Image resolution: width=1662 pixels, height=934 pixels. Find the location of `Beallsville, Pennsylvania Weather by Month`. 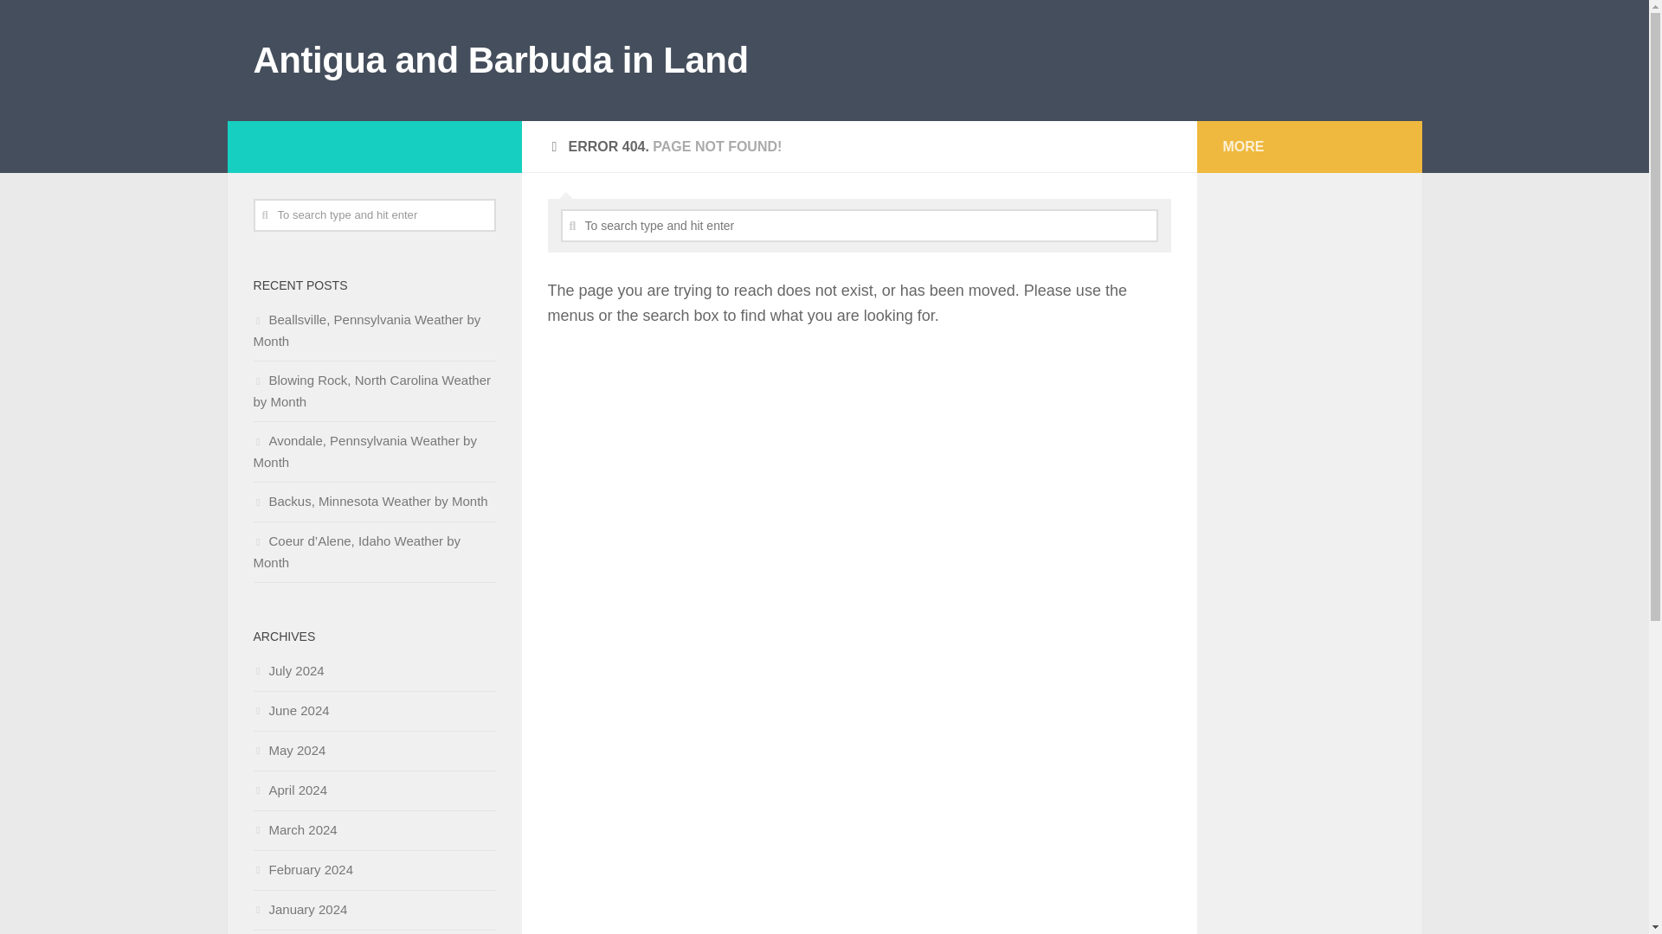

Beallsville, Pennsylvania Weather by Month is located at coordinates (365, 329).